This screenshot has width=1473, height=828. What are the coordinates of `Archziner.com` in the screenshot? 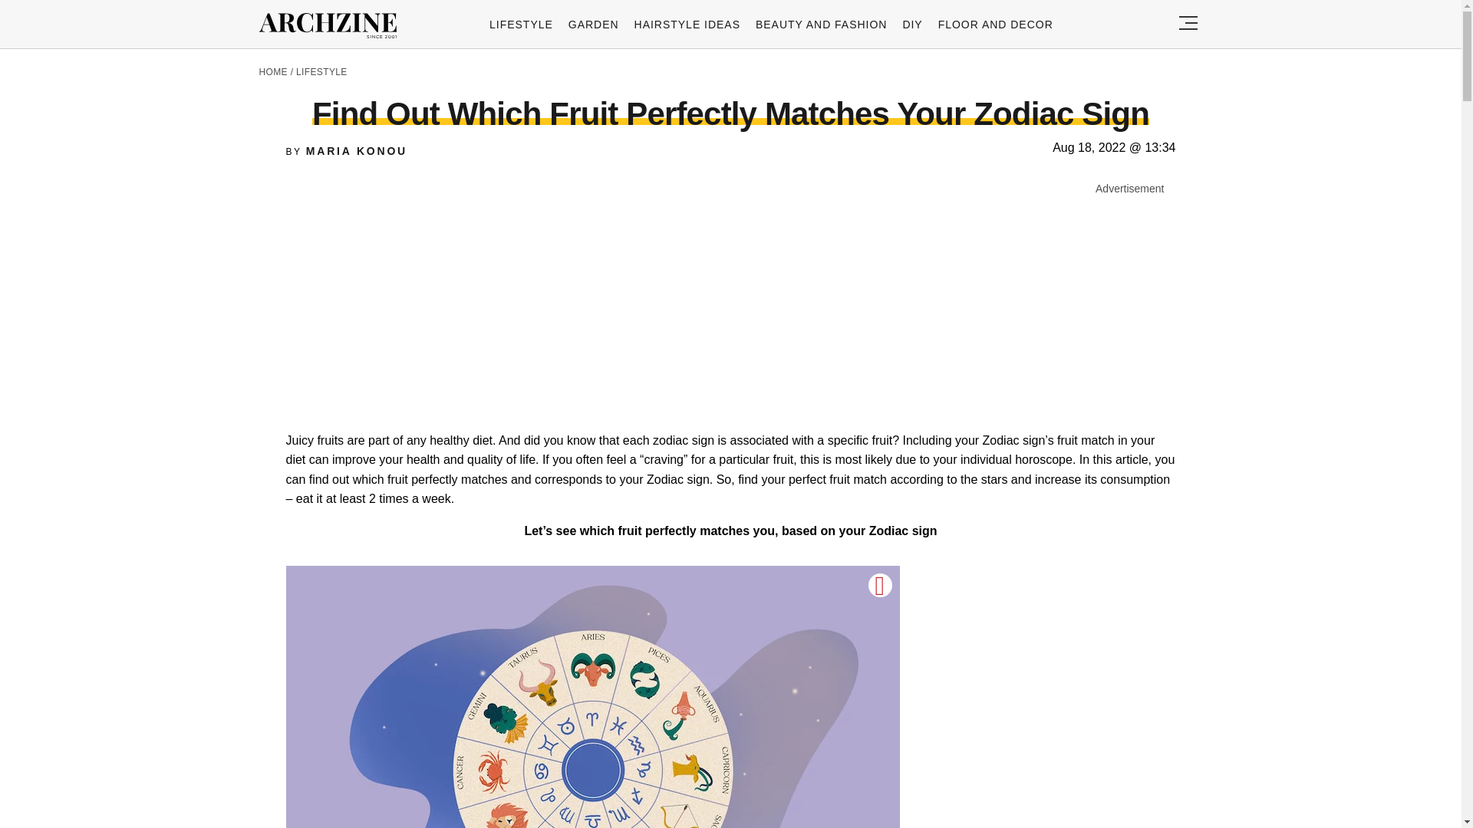 It's located at (332, 26).